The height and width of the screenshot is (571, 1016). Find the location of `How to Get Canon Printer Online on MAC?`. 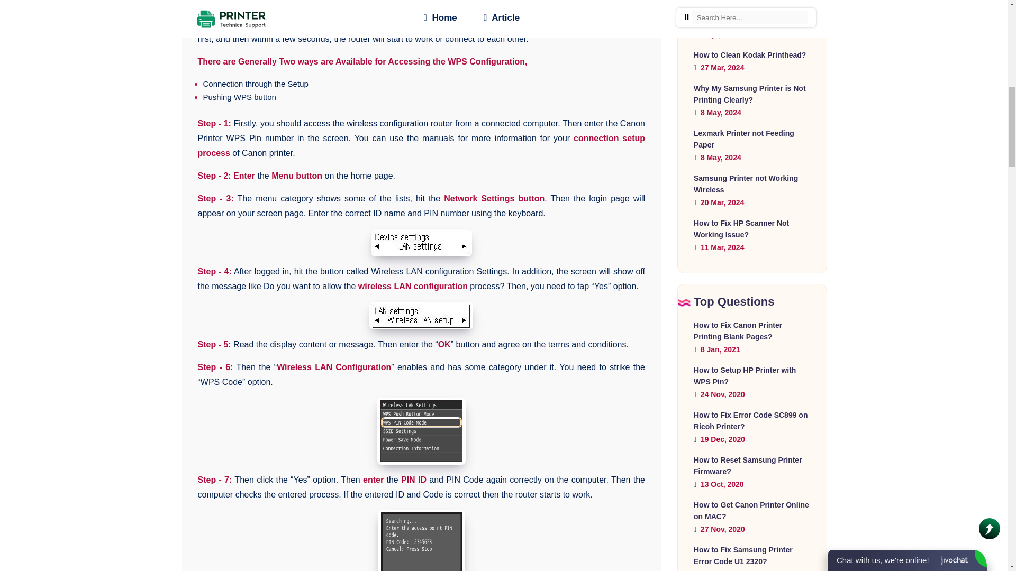

How to Get Canon Printer Online on MAC? is located at coordinates (751, 511).